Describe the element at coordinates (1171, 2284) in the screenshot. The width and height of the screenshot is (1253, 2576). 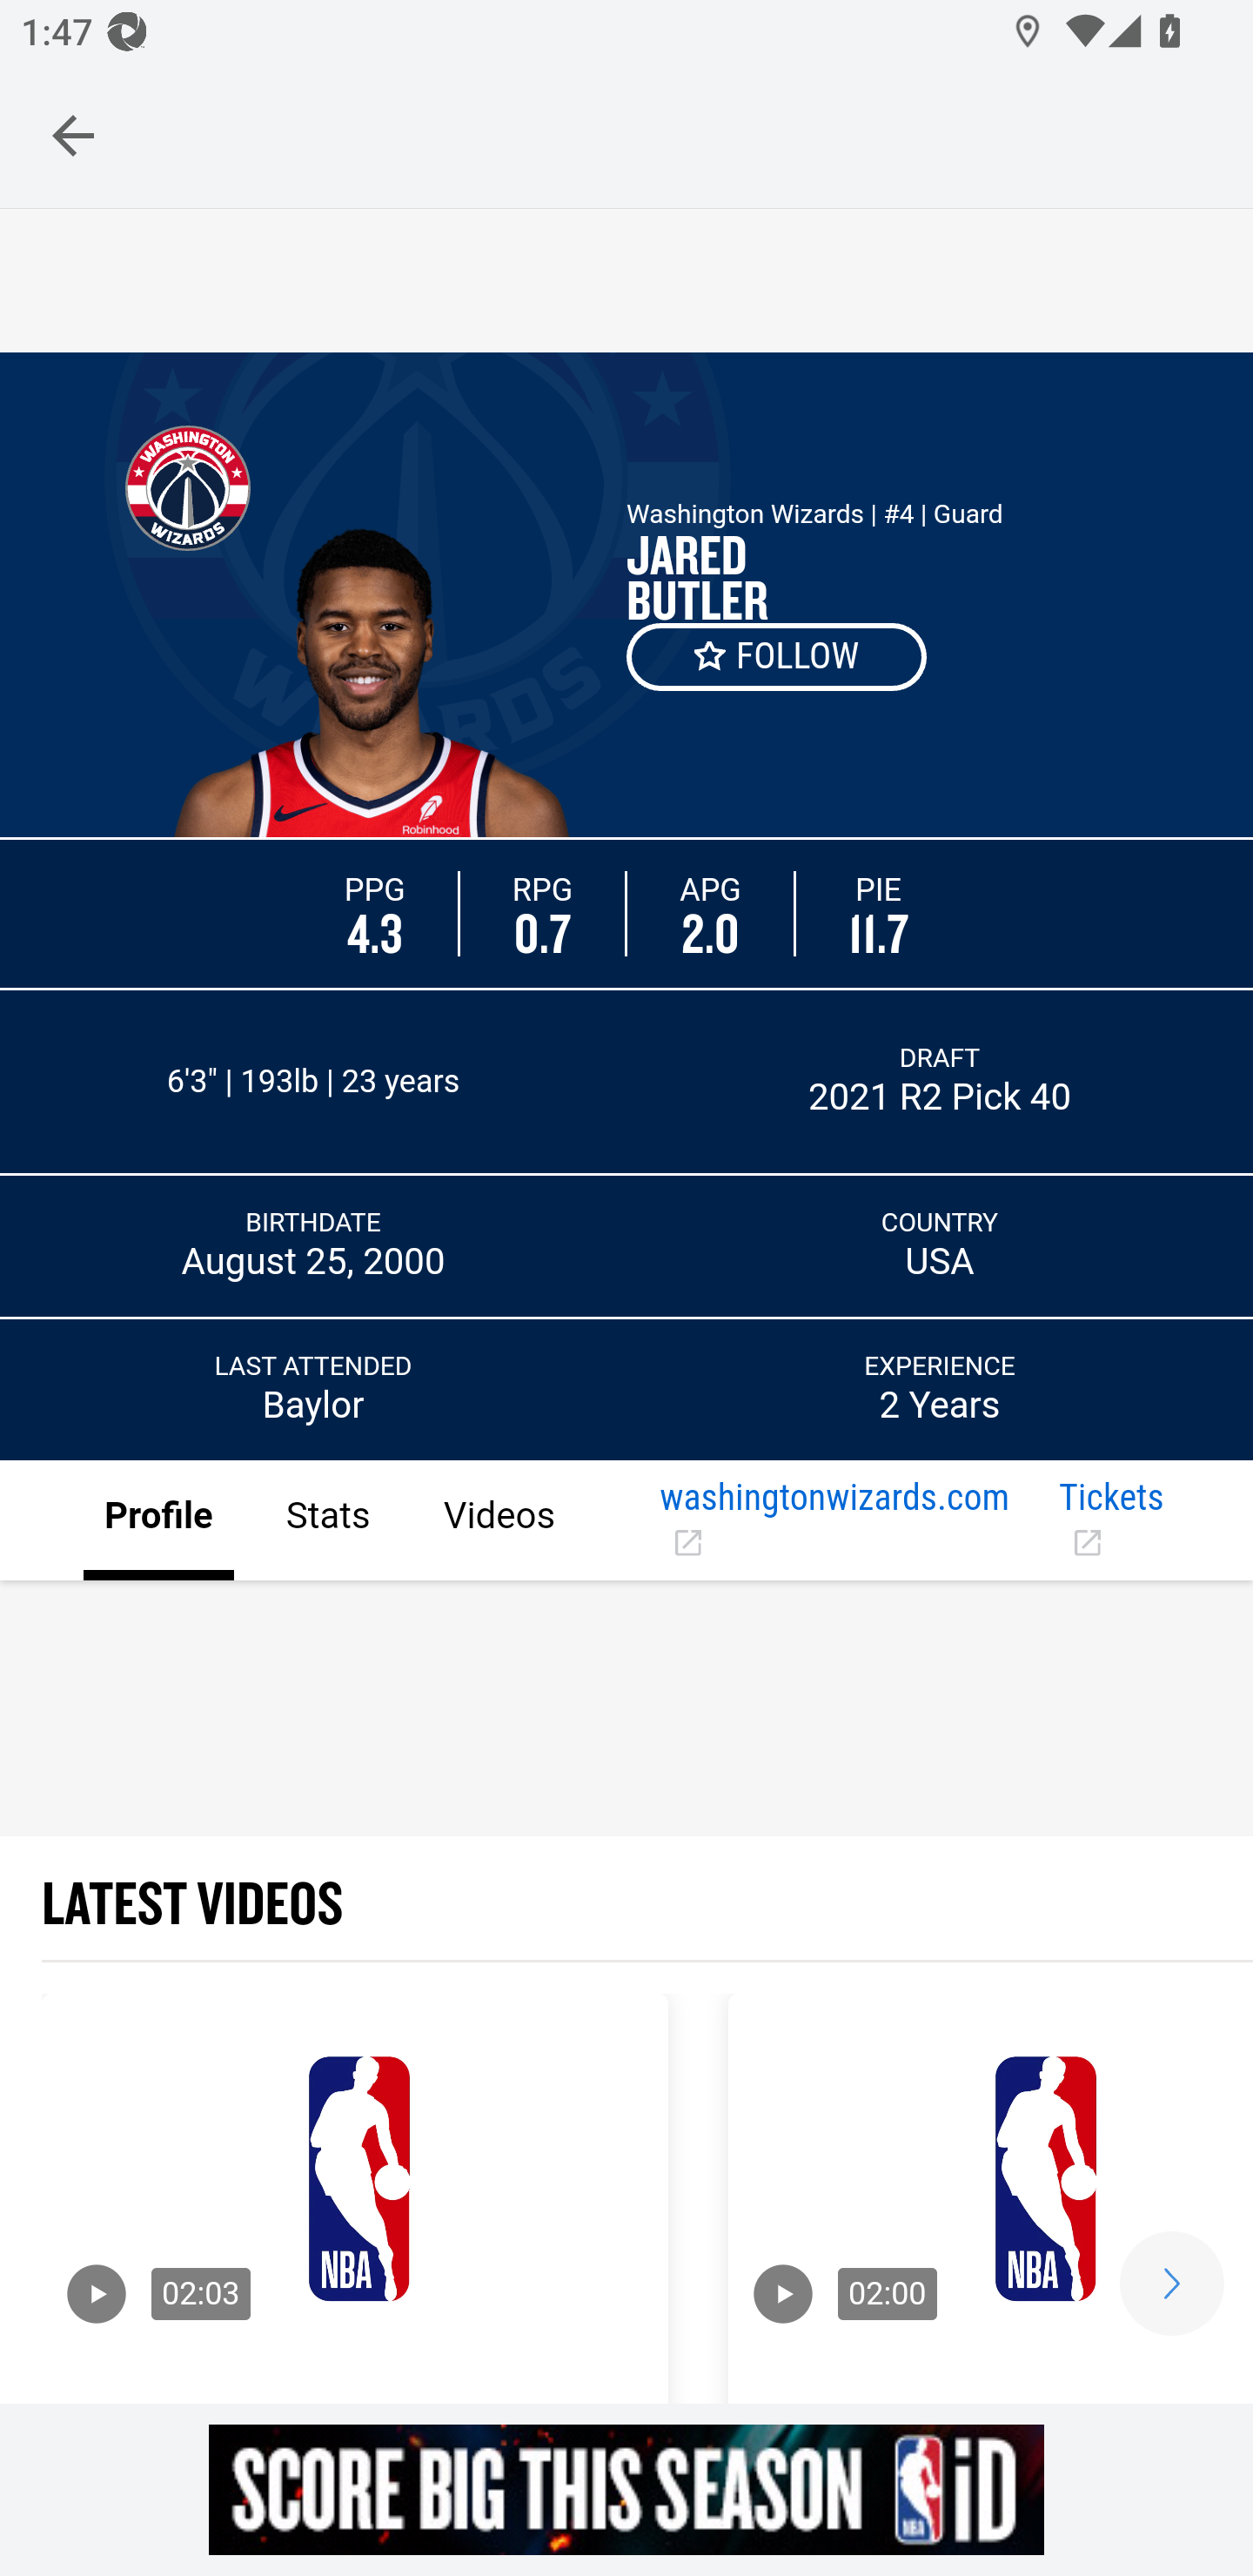
I see `Carousel Button` at that location.